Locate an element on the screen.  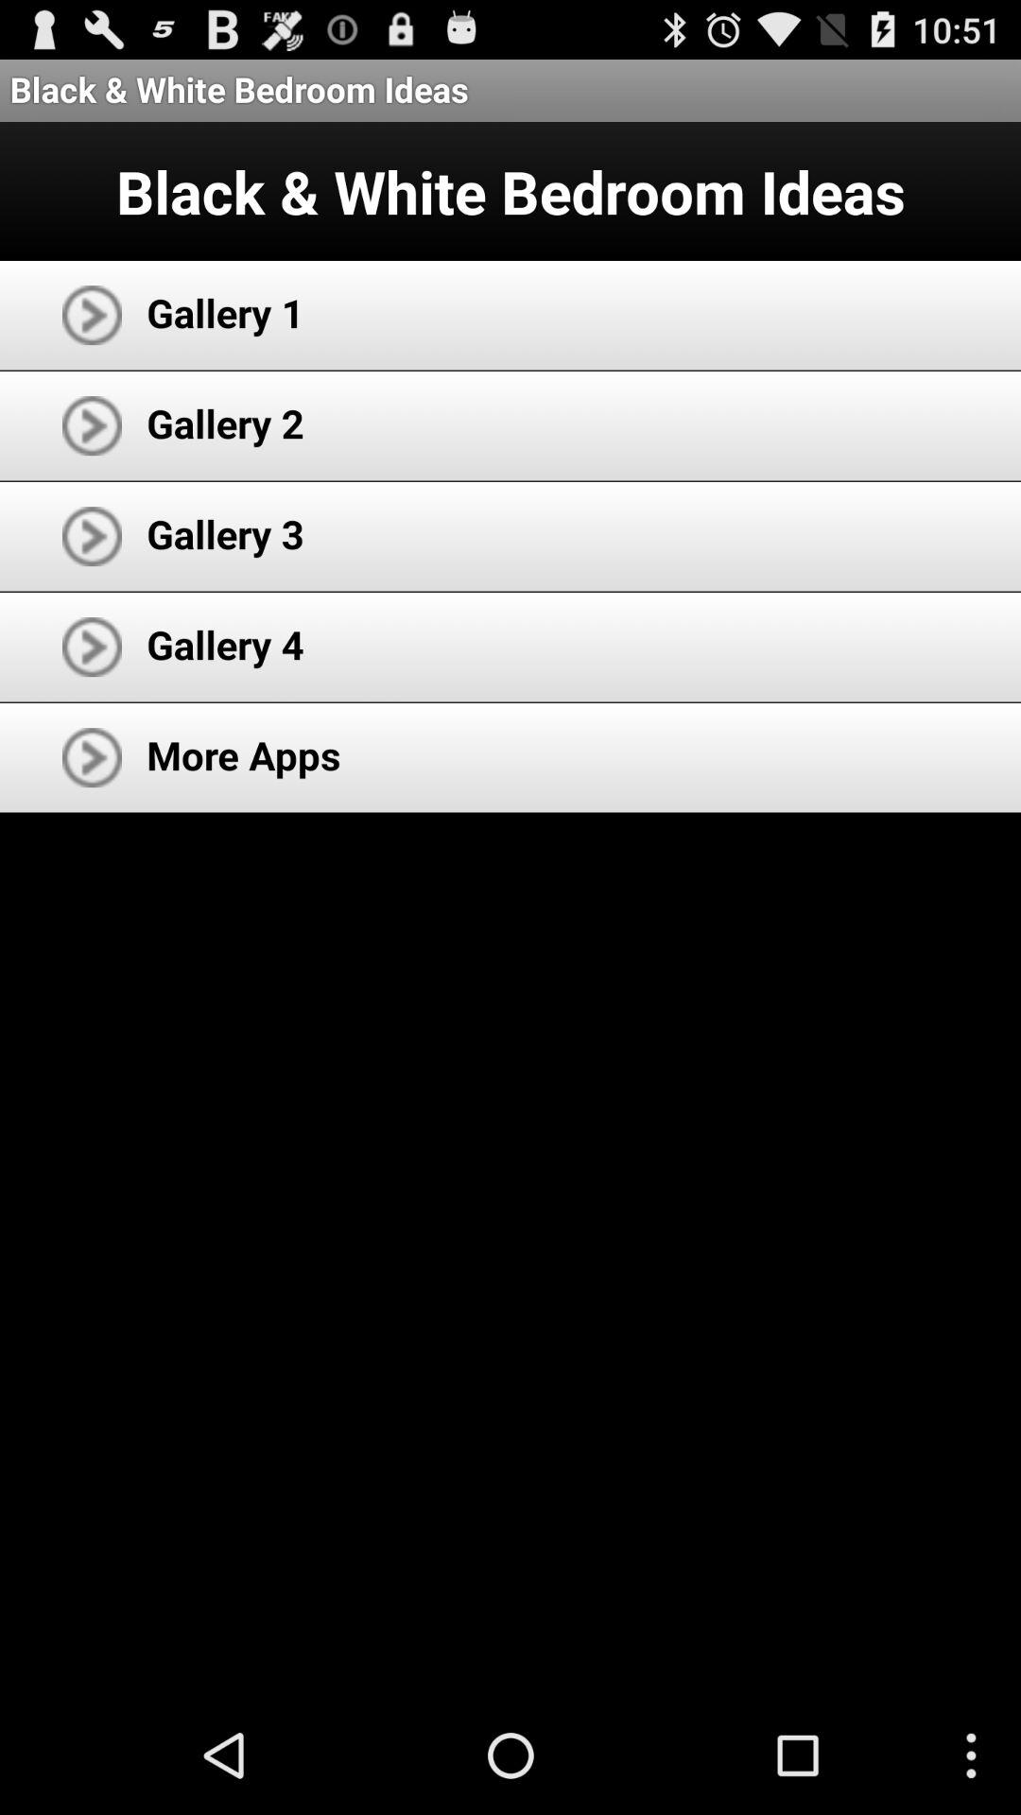
launch the gallery 1 icon is located at coordinates (225, 312).